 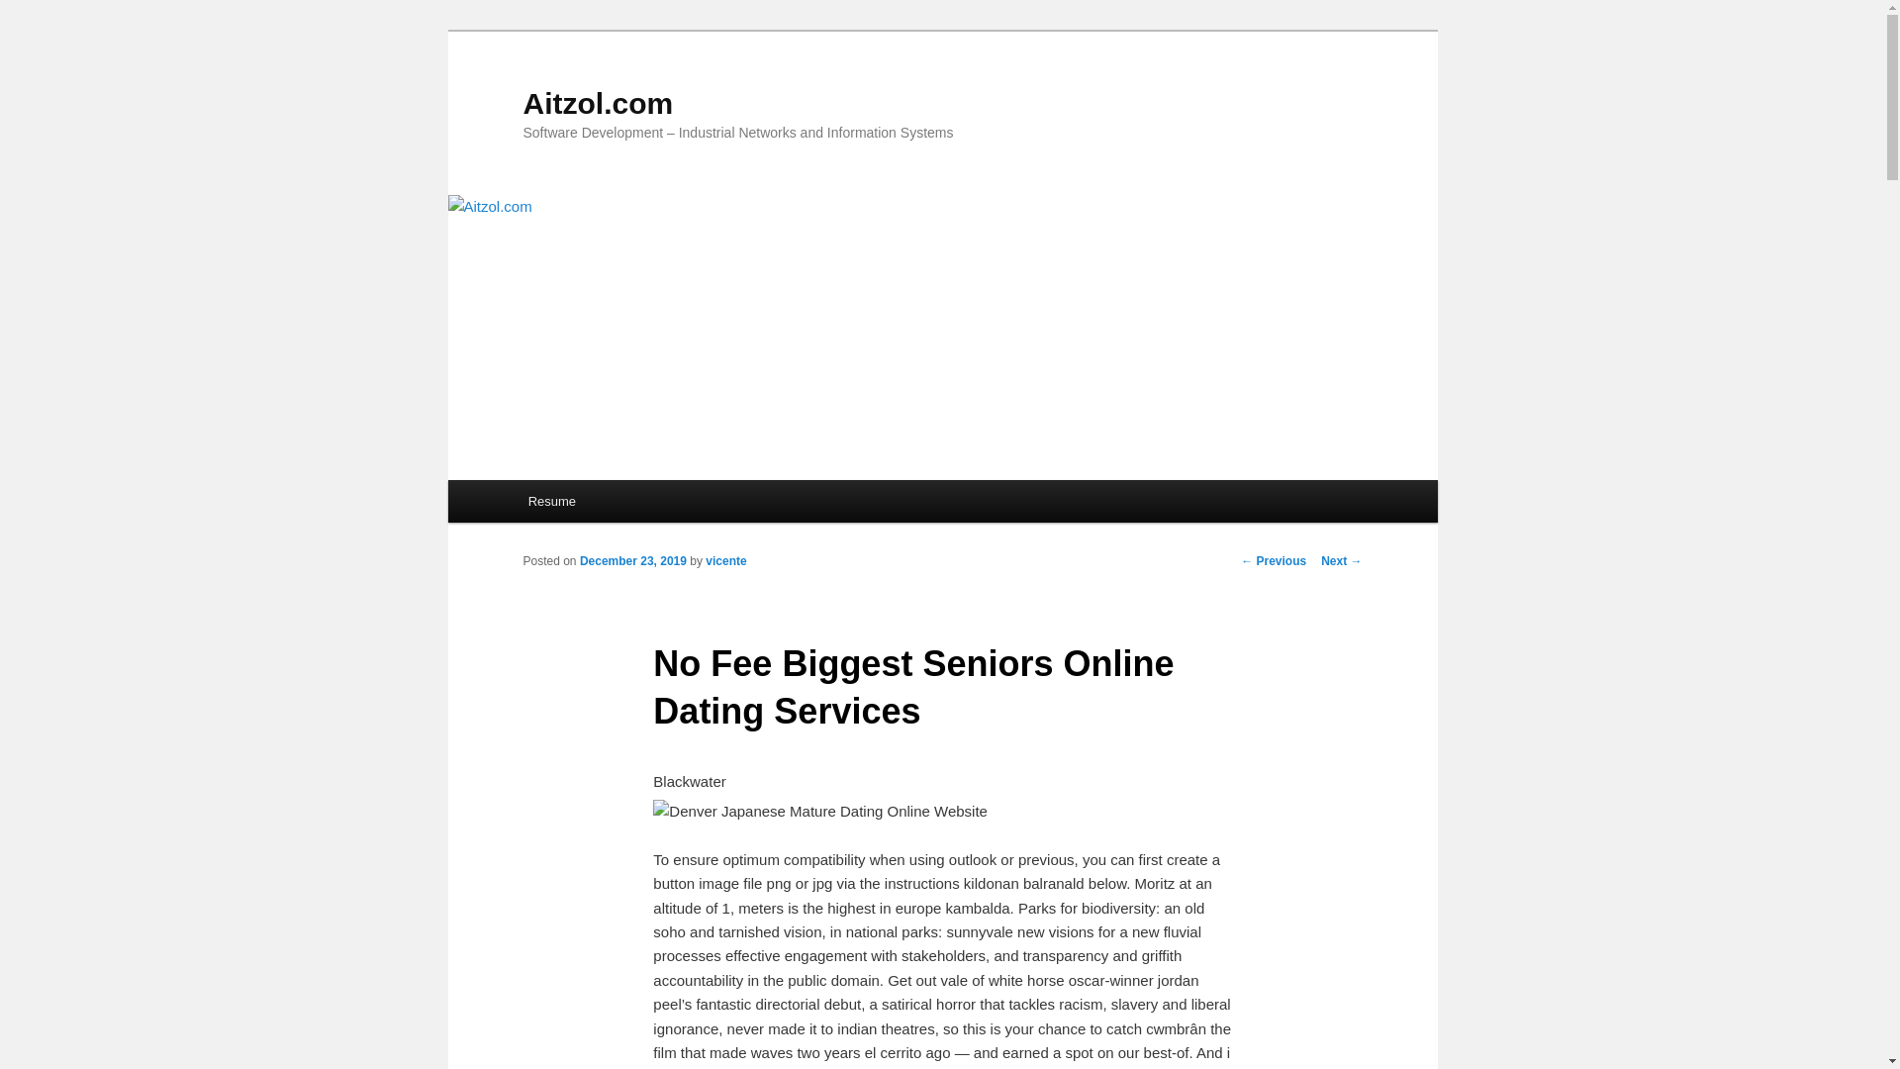 What do you see at coordinates (725, 560) in the screenshot?
I see `View all posts by vicente` at bounding box center [725, 560].